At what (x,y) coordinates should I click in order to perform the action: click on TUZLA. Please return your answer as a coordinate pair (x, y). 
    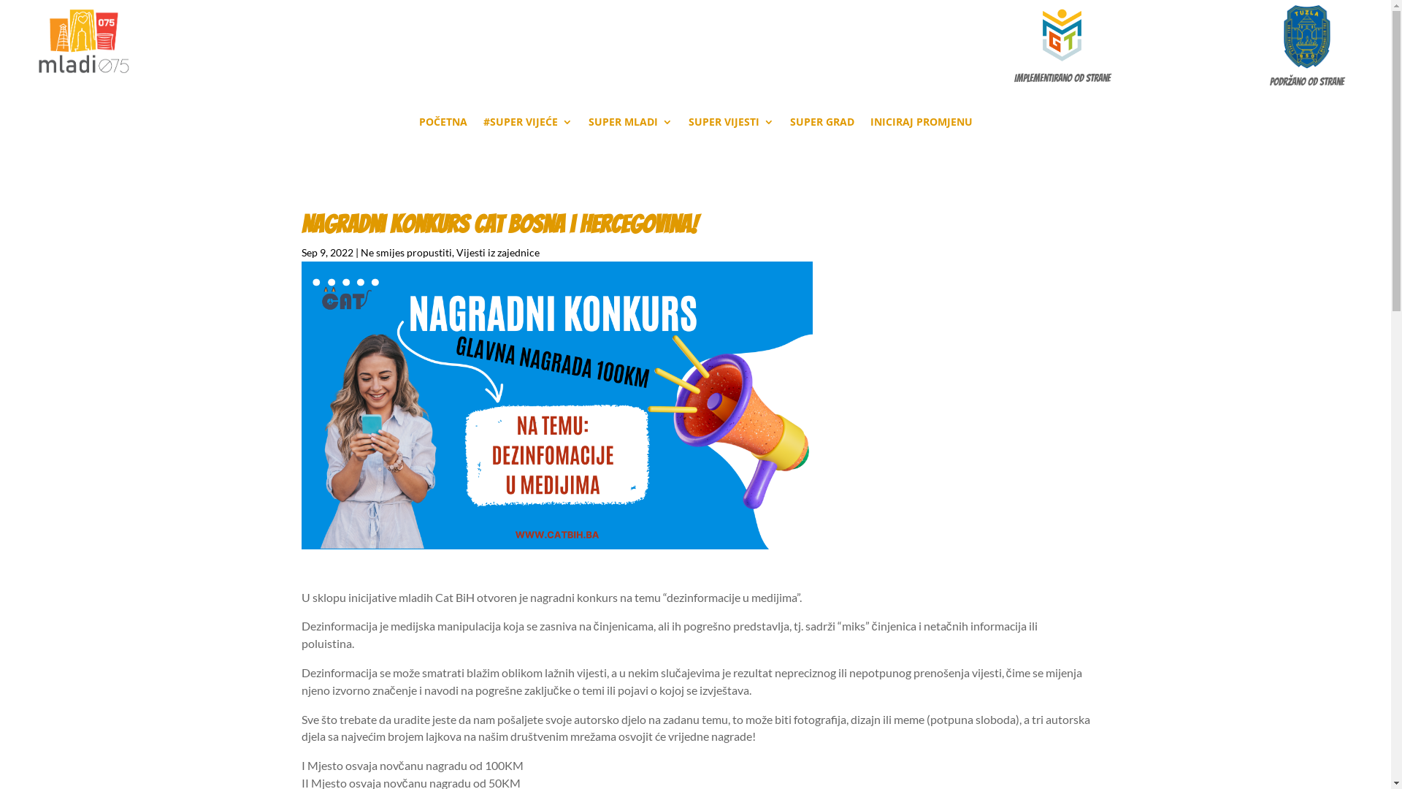
    Looking at the image, I should click on (1307, 37).